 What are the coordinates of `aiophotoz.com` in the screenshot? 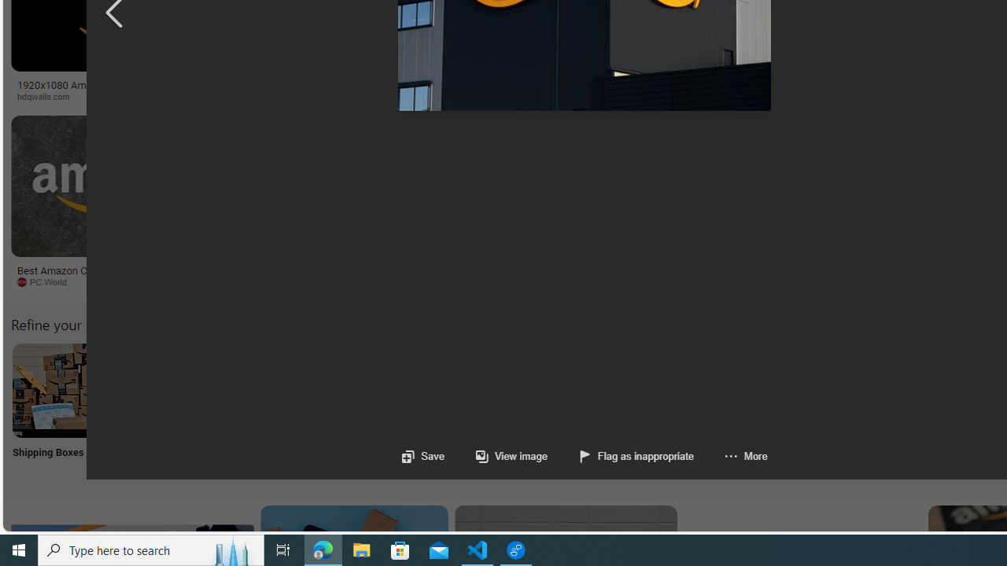 It's located at (481, 281).